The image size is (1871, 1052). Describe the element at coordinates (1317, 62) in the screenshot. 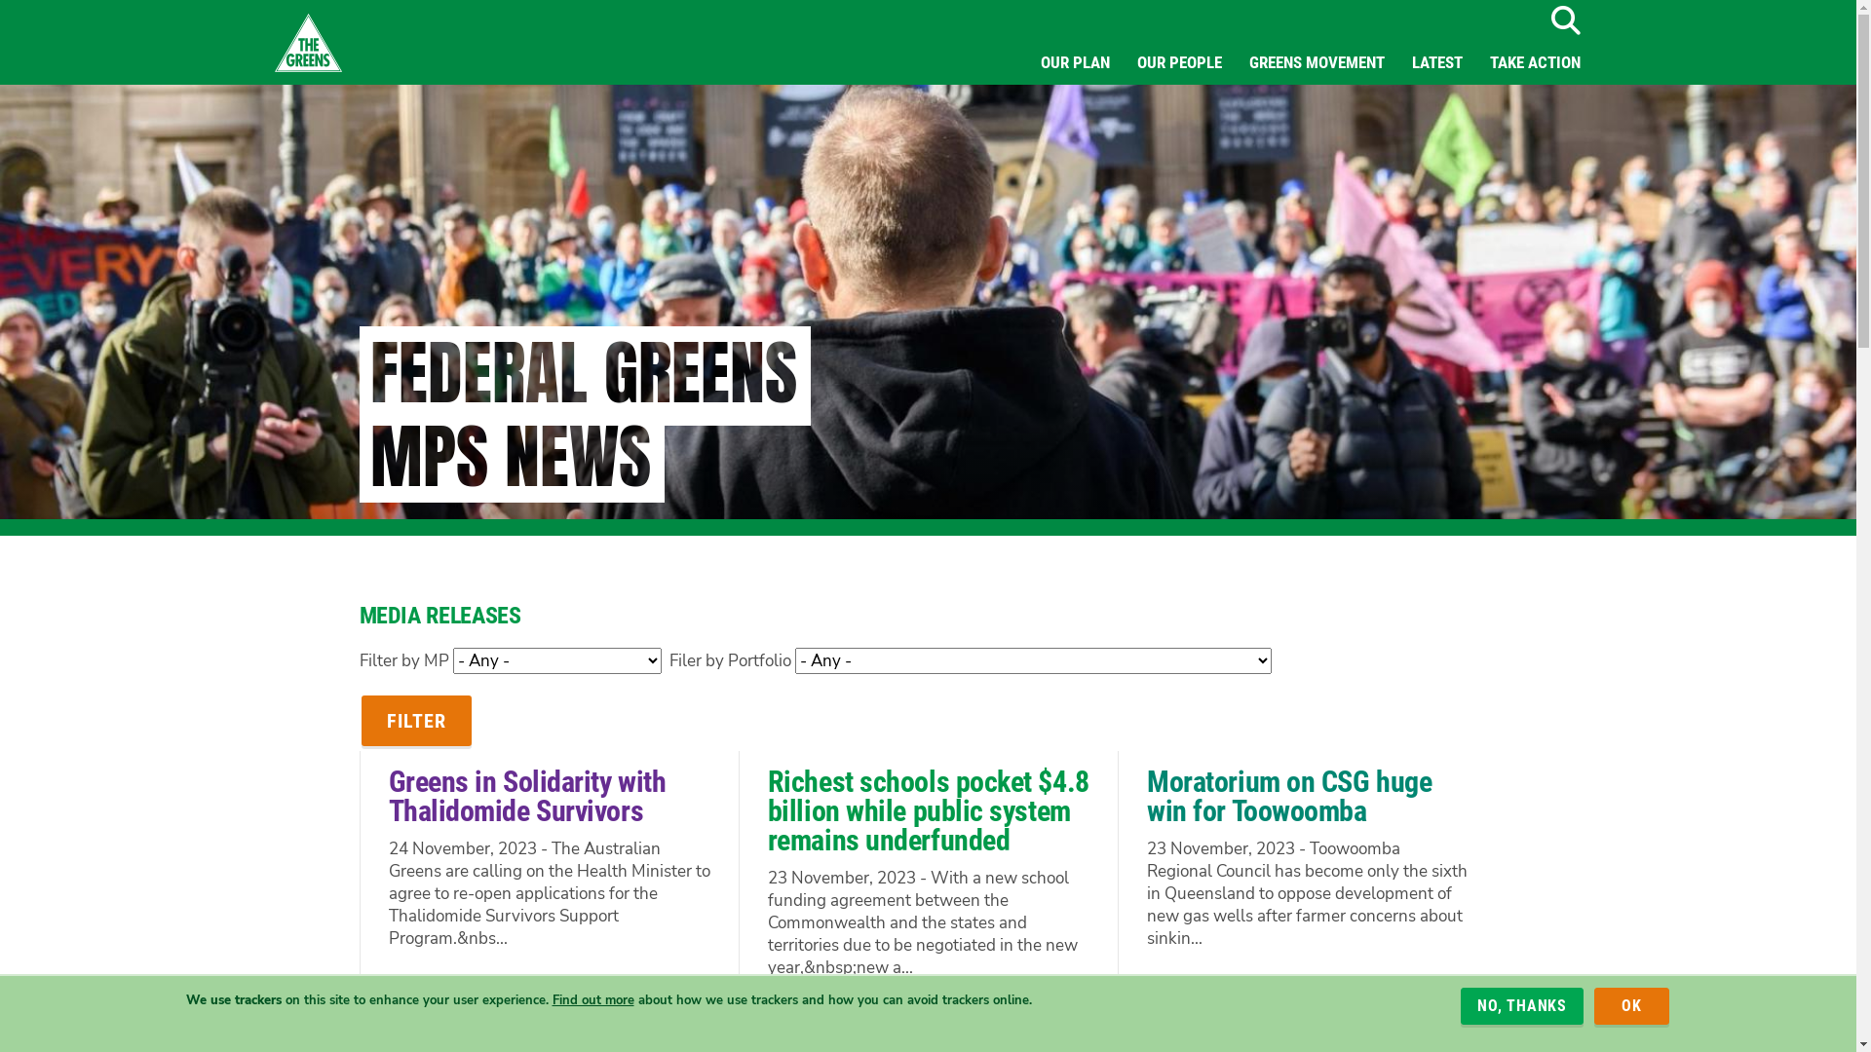

I see `GREENS MOVEMENT` at that location.